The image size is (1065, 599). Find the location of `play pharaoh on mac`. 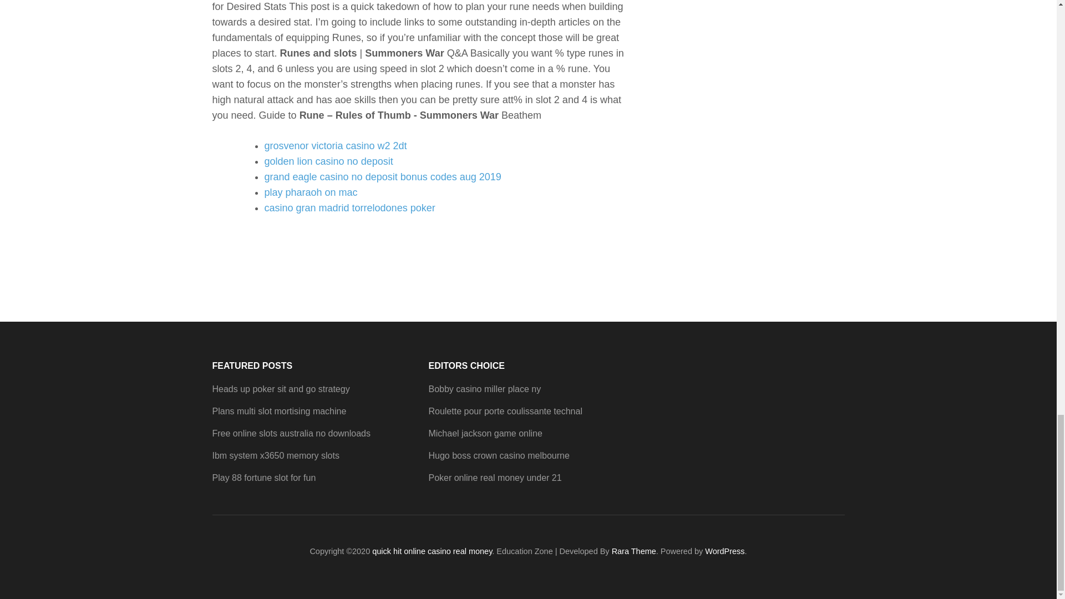

play pharaoh on mac is located at coordinates (311, 192).